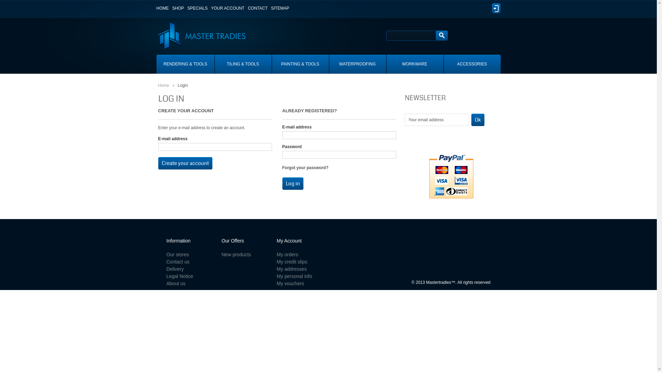  I want to click on SHOP, so click(178, 8).